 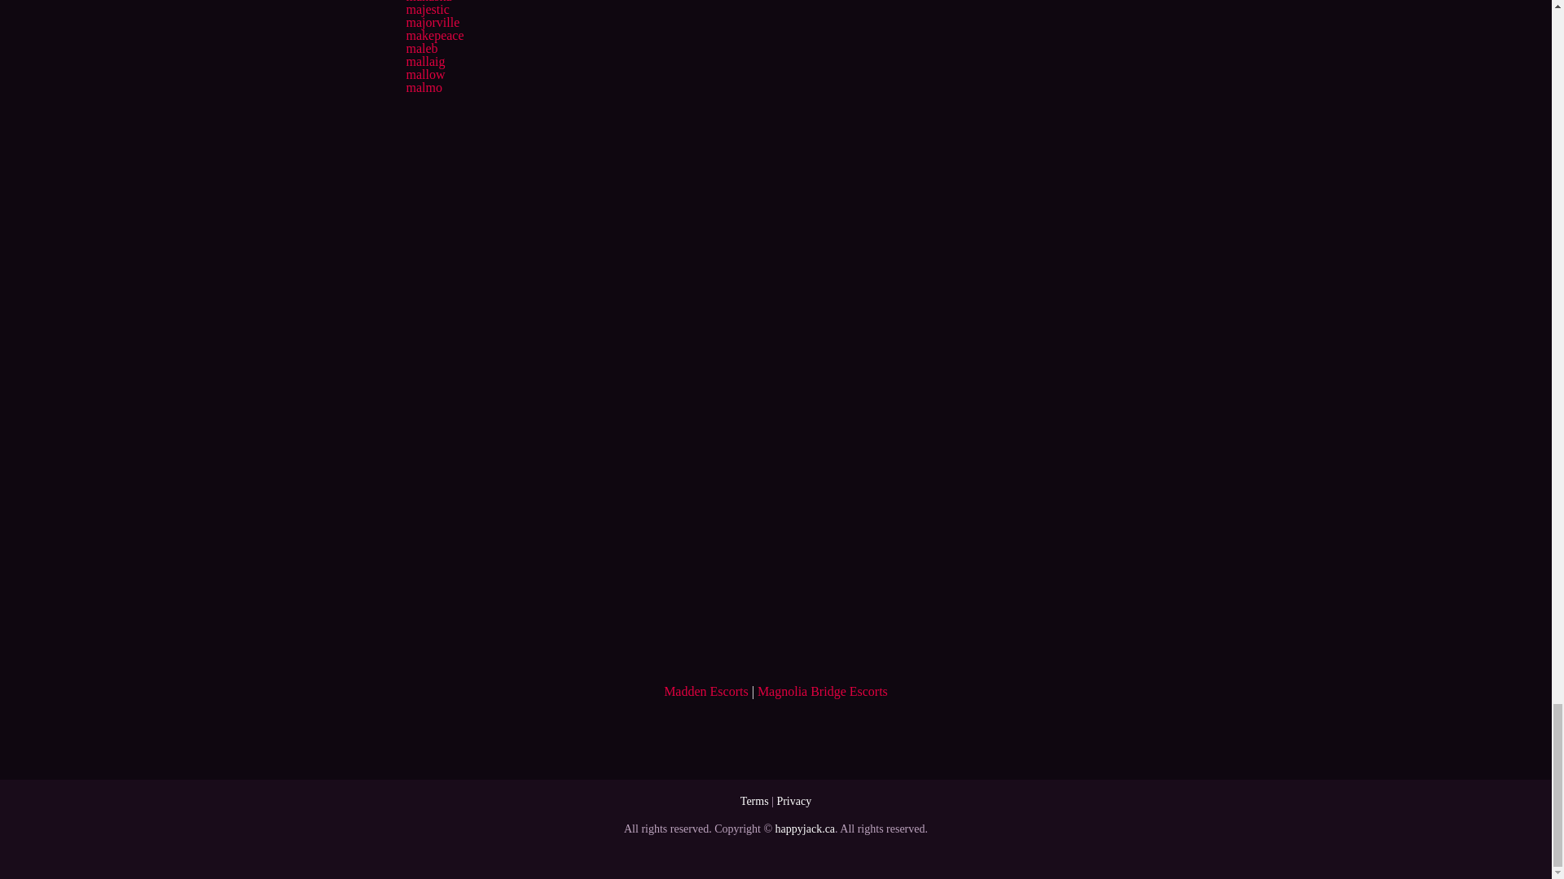 I want to click on Madden Escorts, so click(x=705, y=691).